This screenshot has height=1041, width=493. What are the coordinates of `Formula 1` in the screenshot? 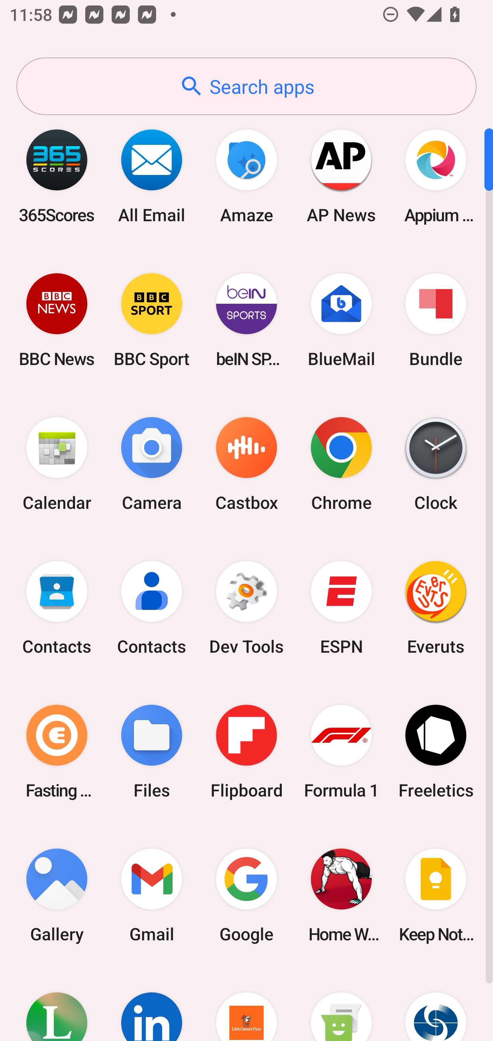 It's located at (341, 751).